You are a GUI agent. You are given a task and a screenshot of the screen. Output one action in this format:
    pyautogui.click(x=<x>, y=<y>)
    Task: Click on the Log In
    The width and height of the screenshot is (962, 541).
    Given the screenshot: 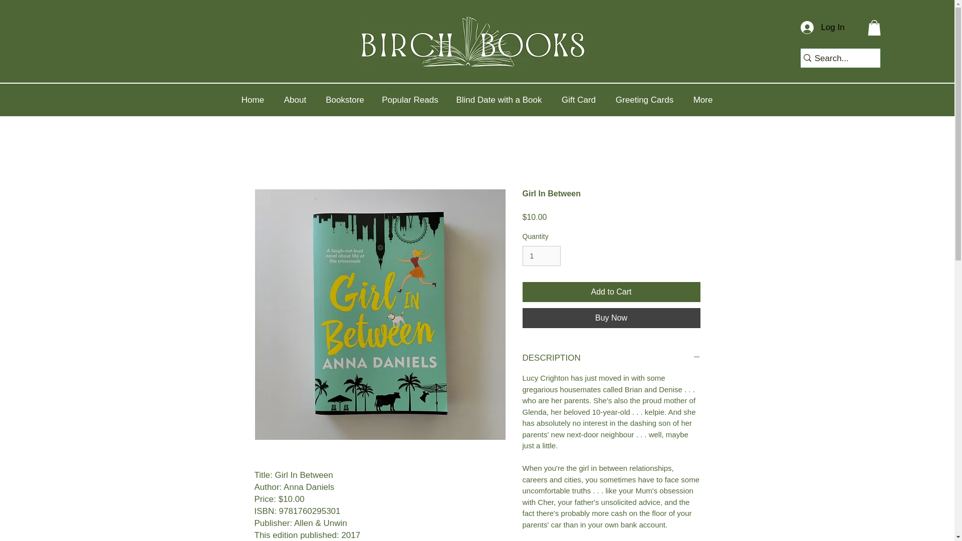 What is the action you would take?
    pyautogui.click(x=818, y=27)
    